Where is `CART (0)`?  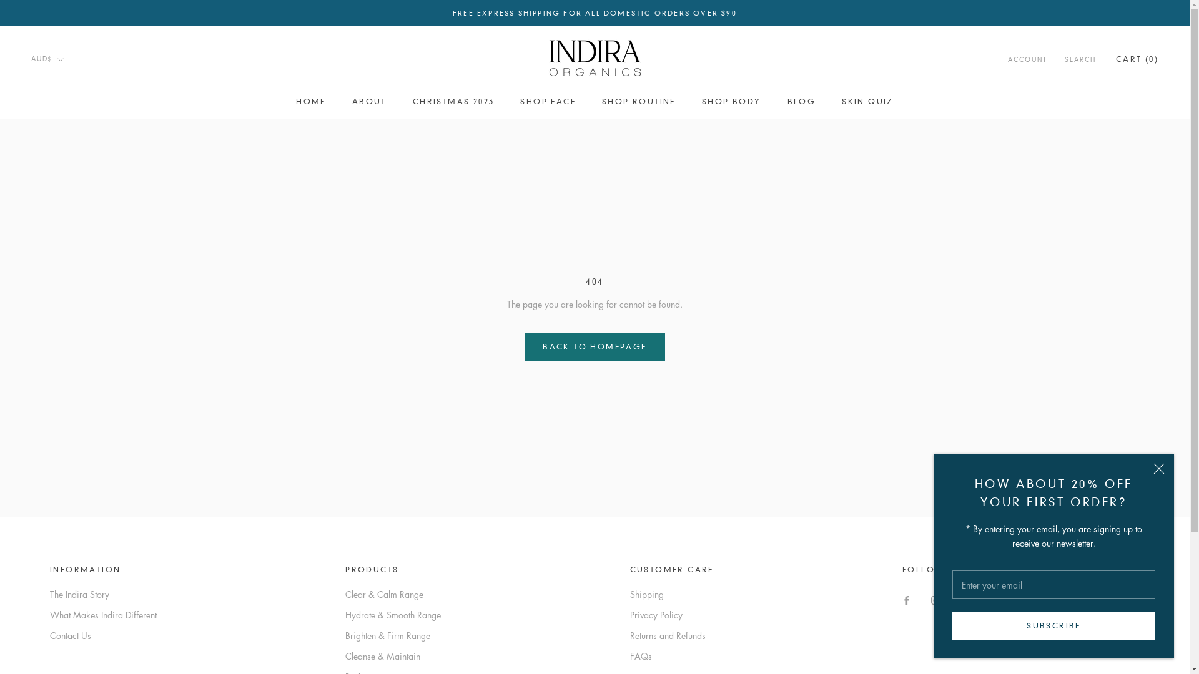
CART (0) is located at coordinates (1137, 59).